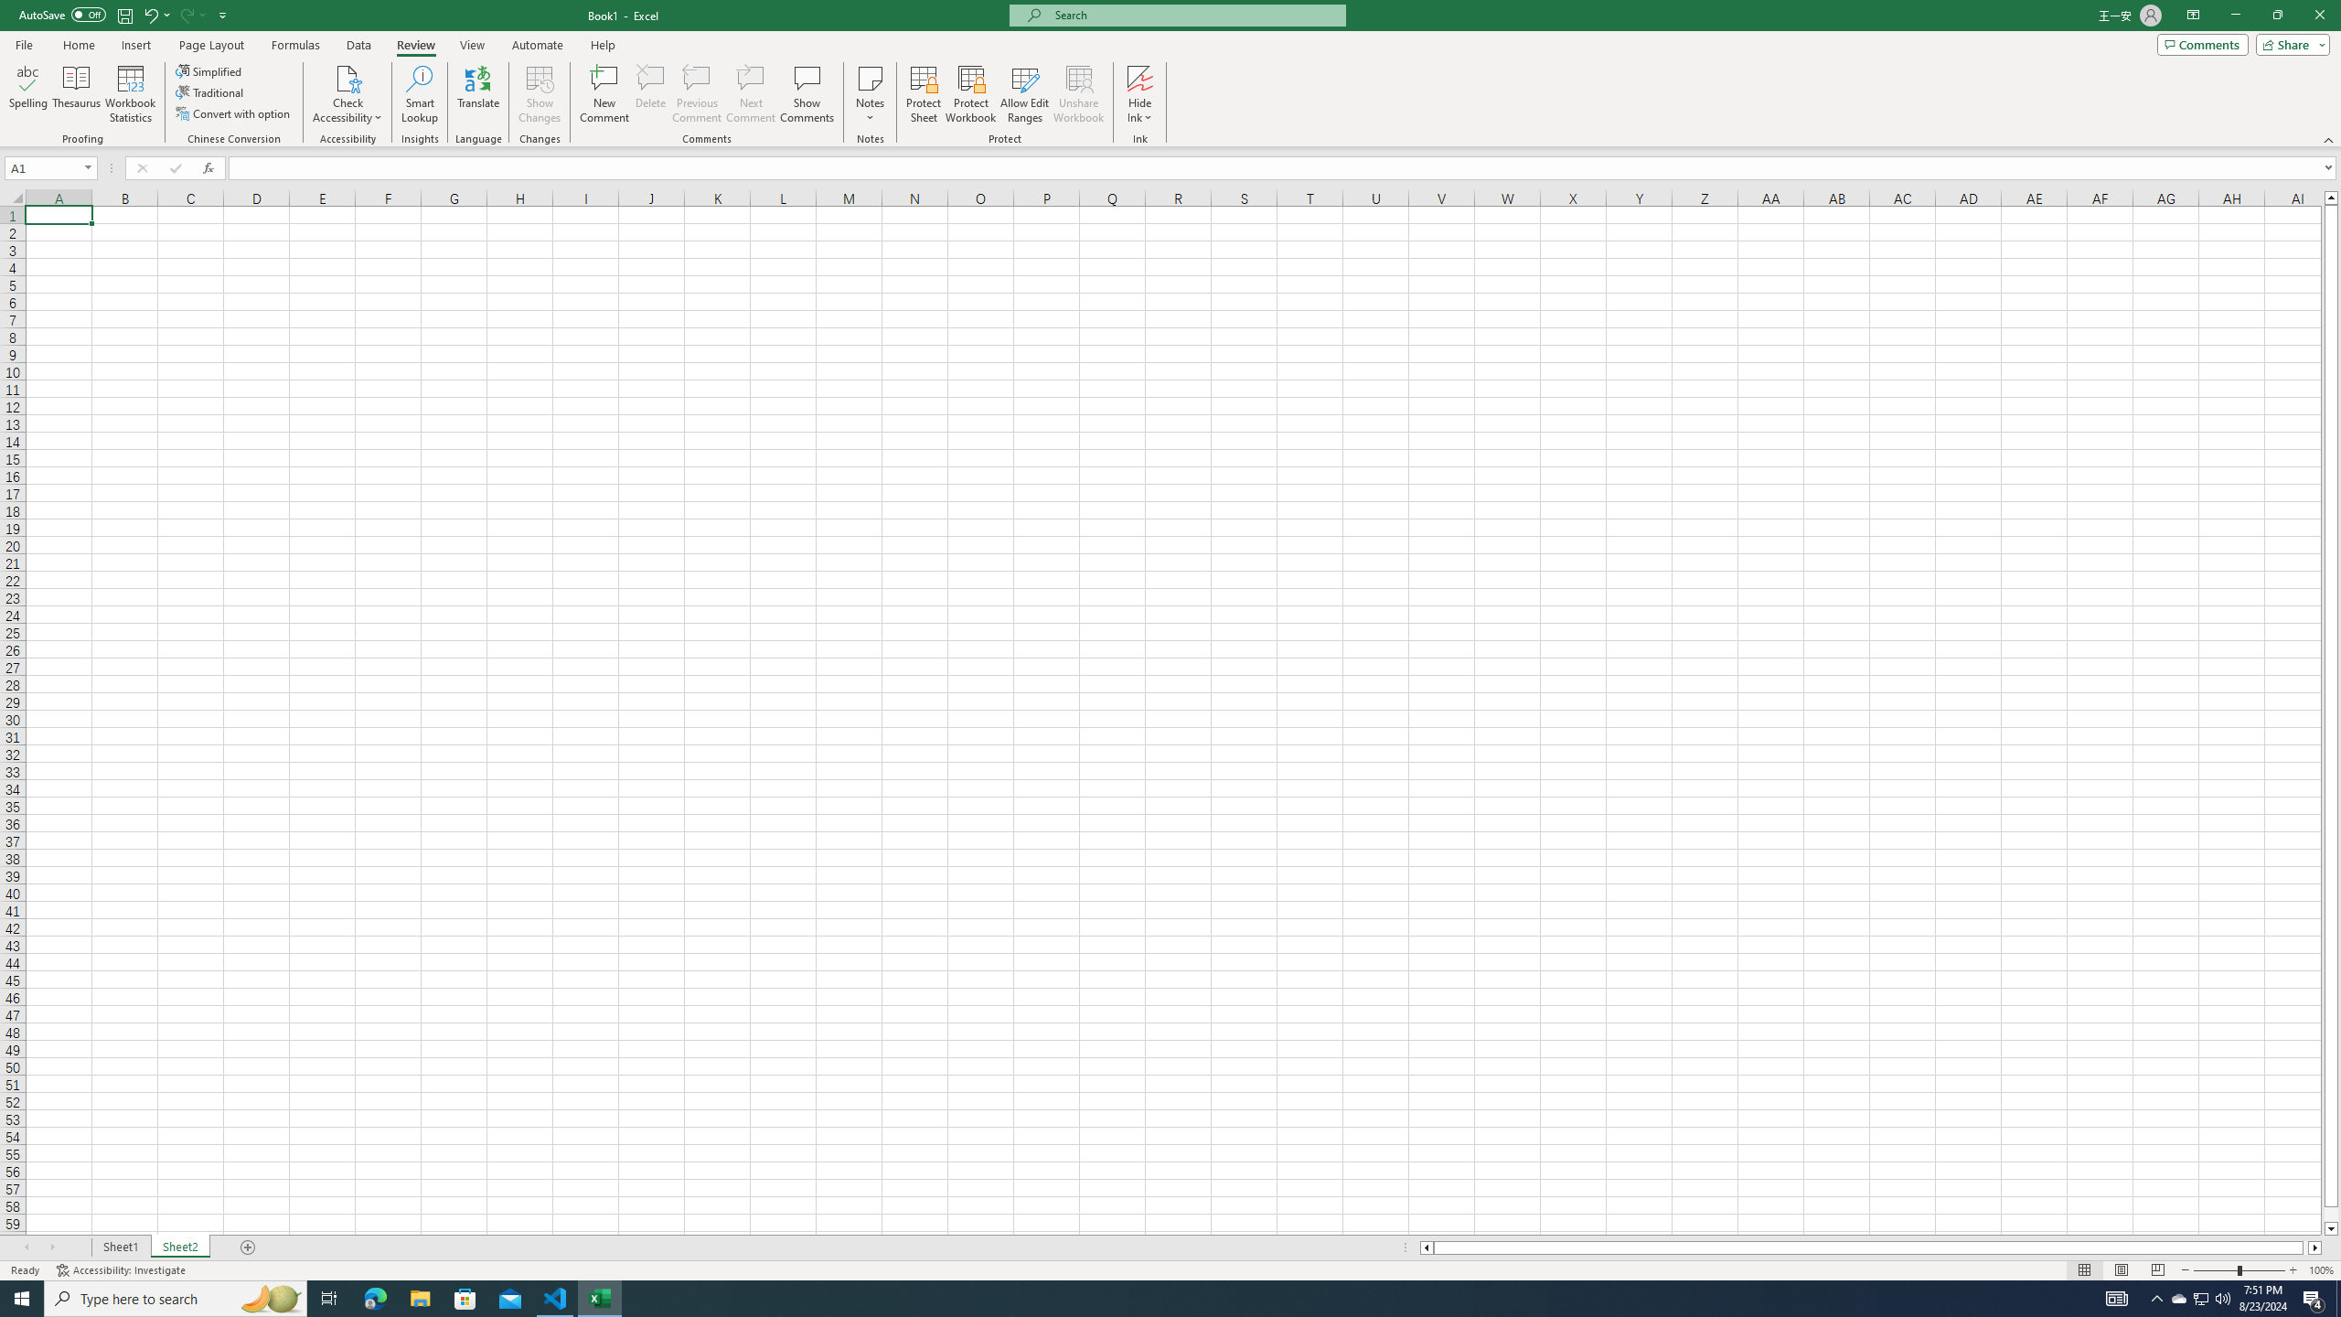 Image resolution: width=2341 pixels, height=1317 pixels. Describe the element at coordinates (540, 94) in the screenshot. I see `Show Changes` at that location.